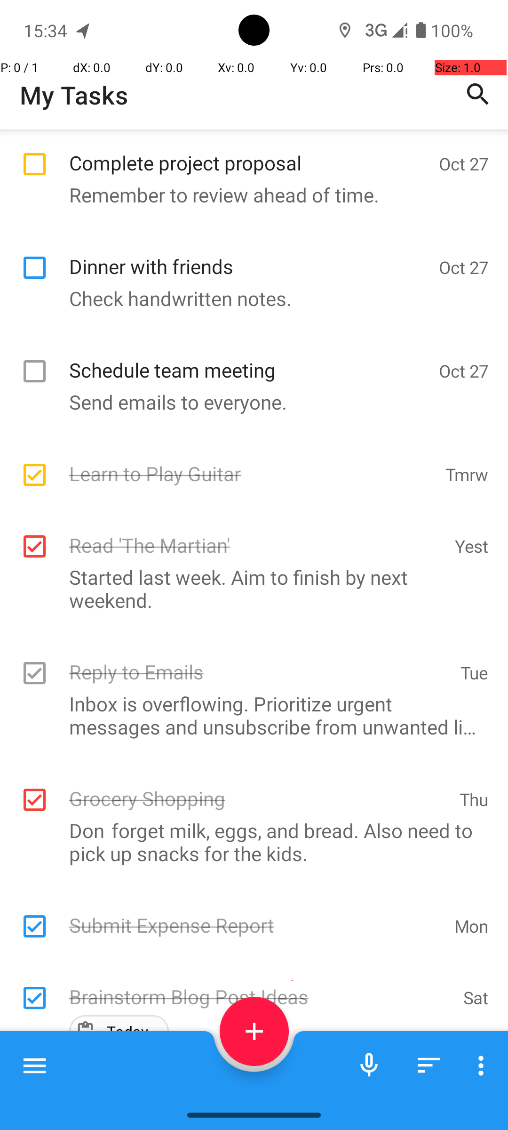  I want to click on Oct 27, so click(464, 163).